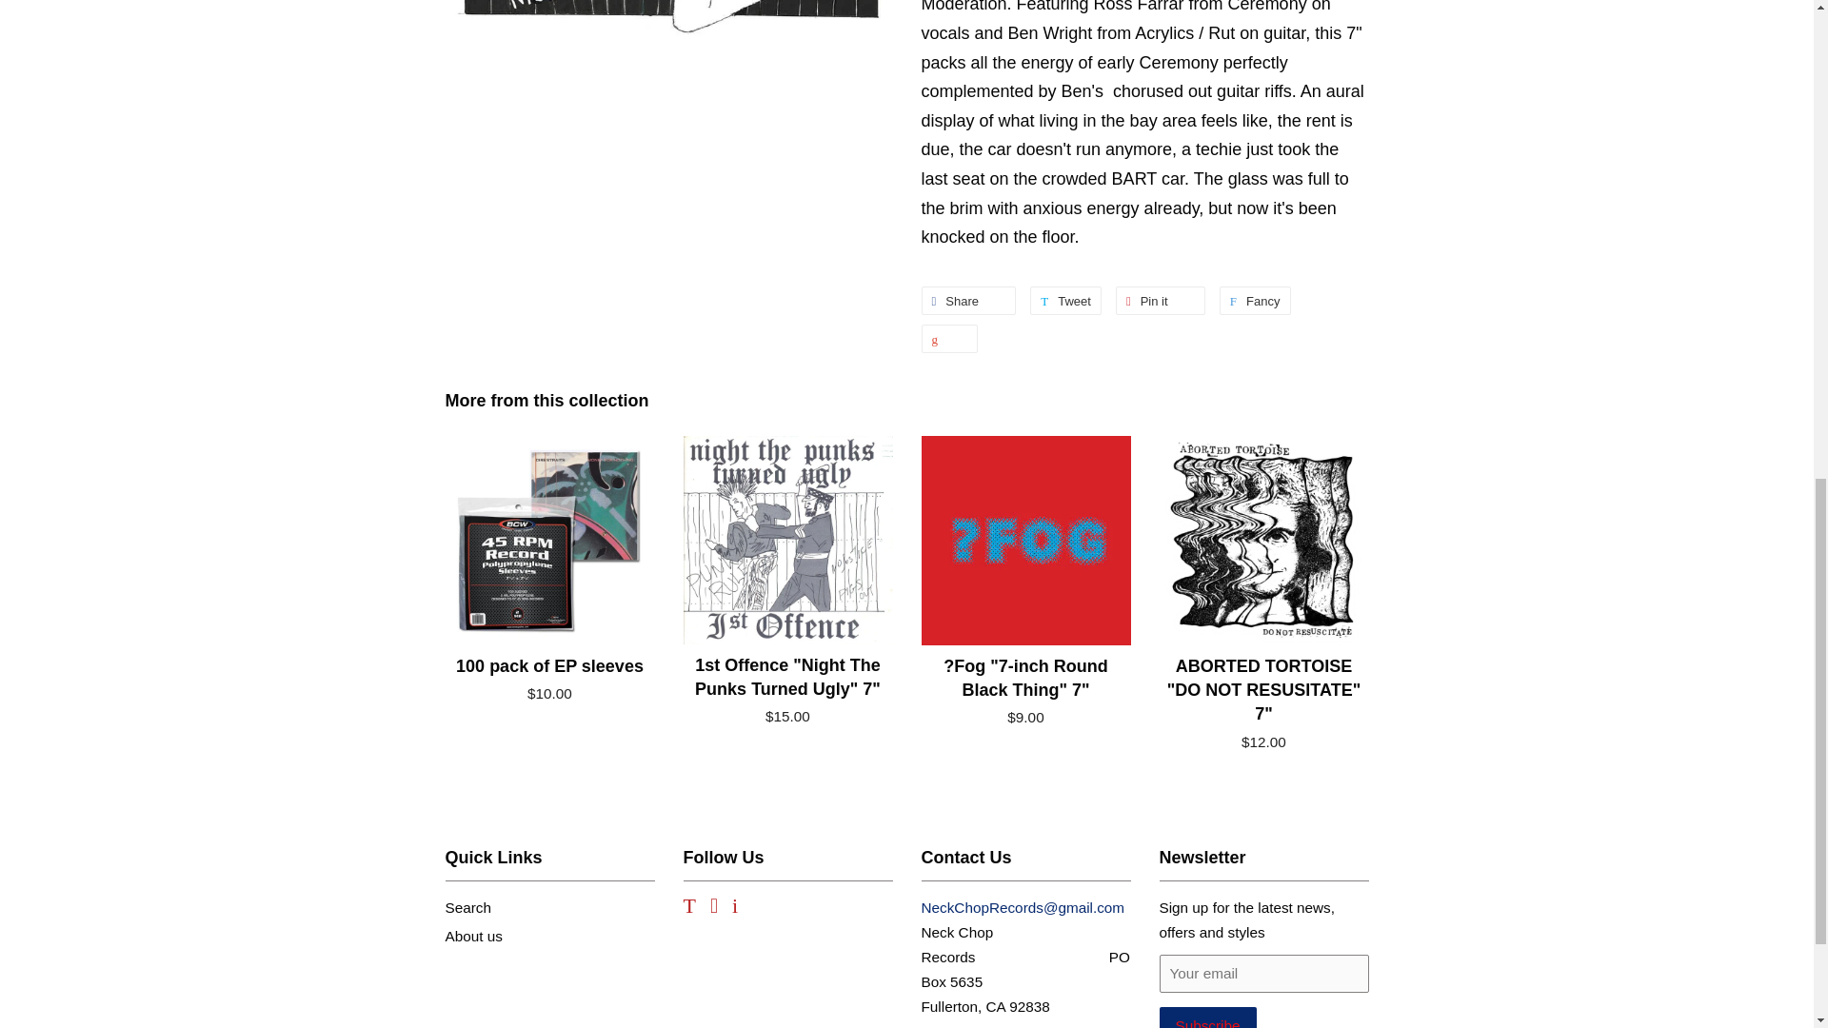 This screenshot has height=1028, width=1828. I want to click on Subscribe, so click(1066, 301).